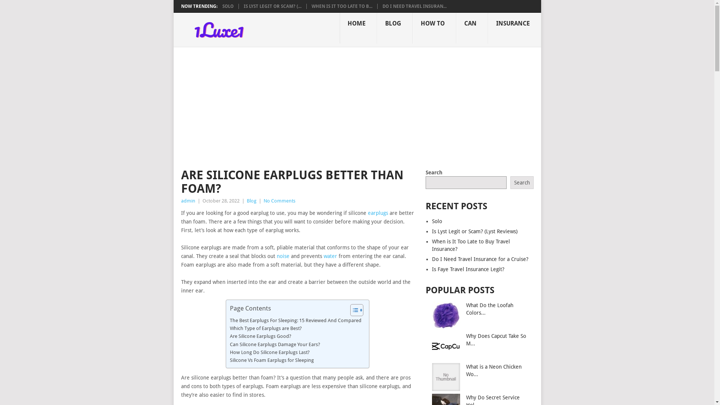 This screenshot has width=720, height=405. I want to click on Advertisement, so click(357, 103).